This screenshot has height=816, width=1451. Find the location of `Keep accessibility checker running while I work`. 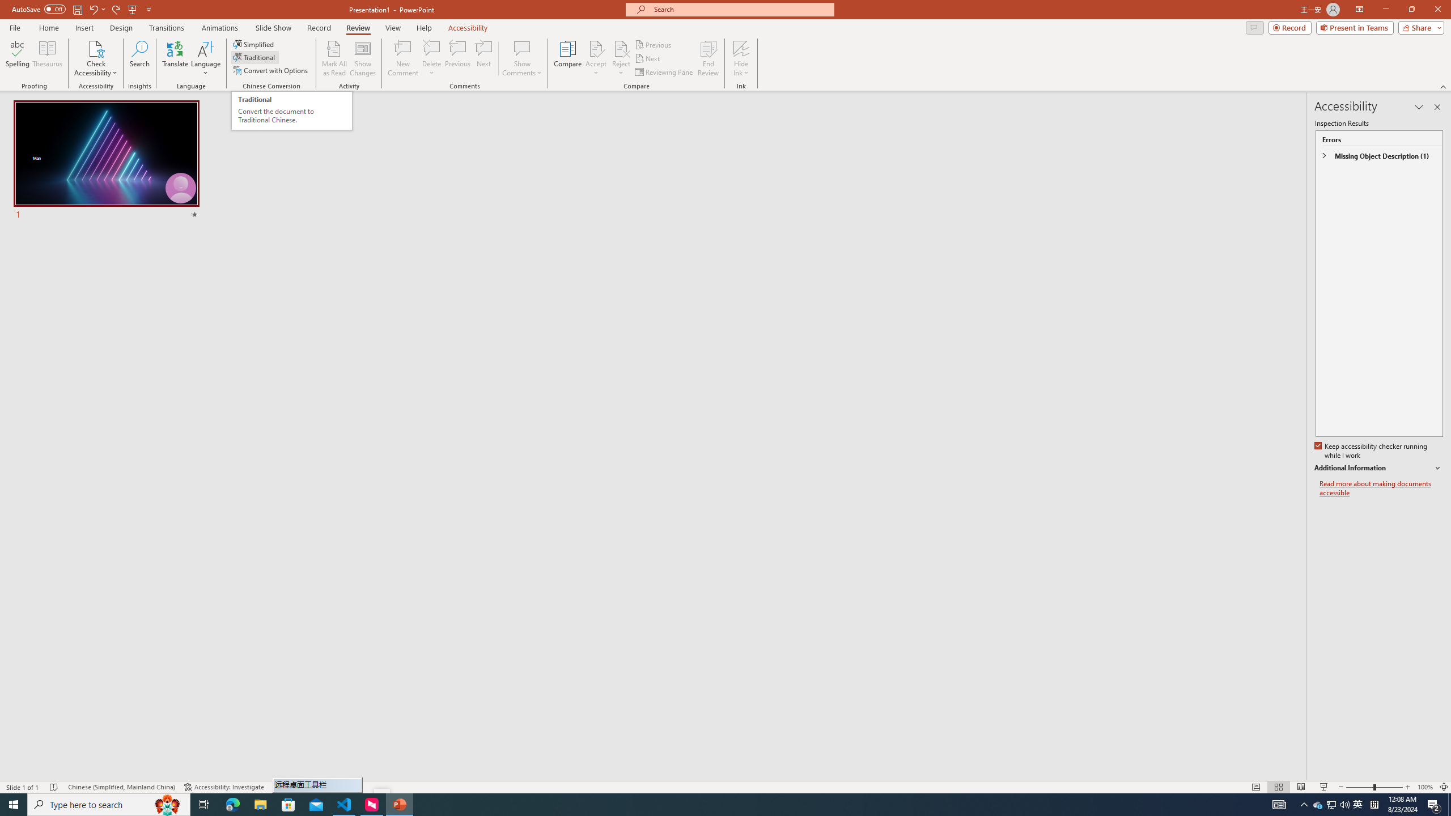

Keep accessibility checker running while I work is located at coordinates (1372, 451).